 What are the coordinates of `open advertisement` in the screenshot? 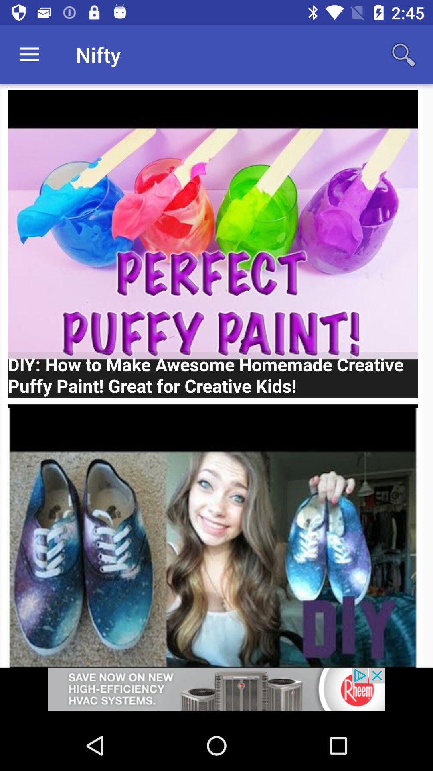 It's located at (216, 694).